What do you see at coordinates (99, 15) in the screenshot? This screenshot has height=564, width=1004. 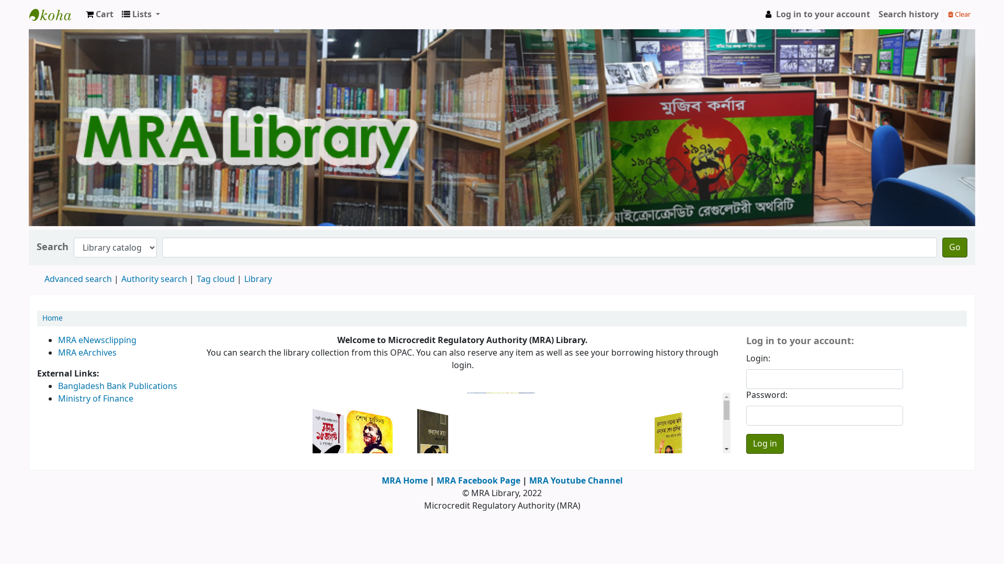 I see `Cart` at bounding box center [99, 15].